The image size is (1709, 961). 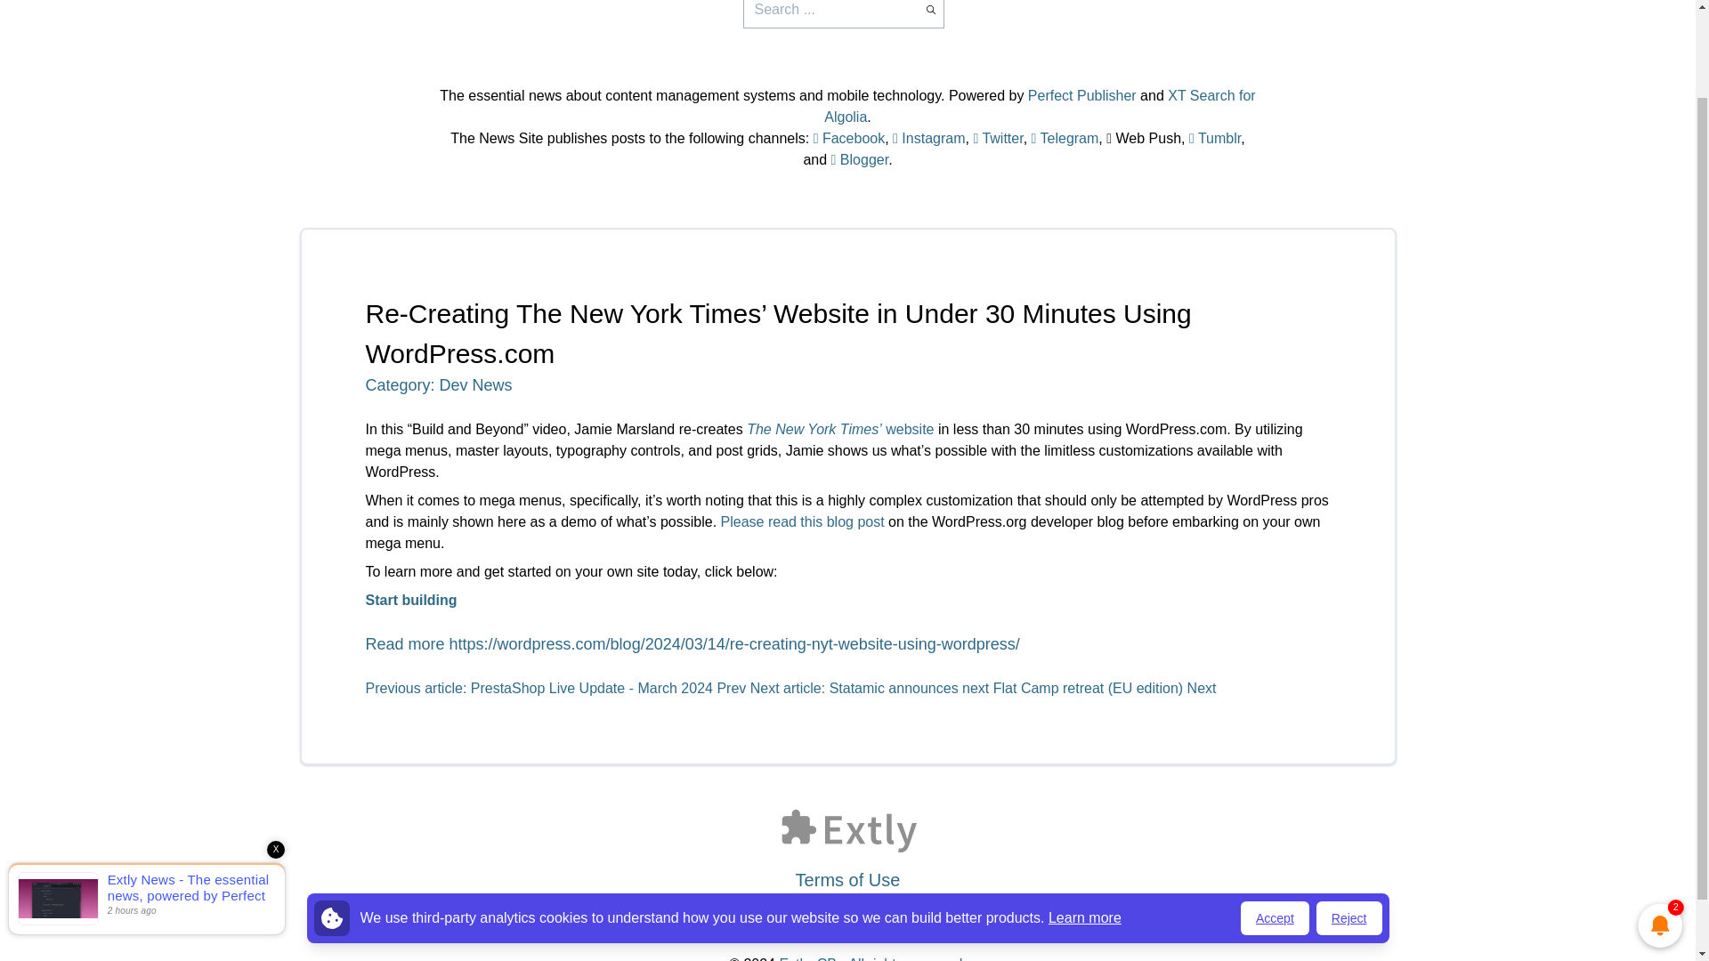 What do you see at coordinates (475, 384) in the screenshot?
I see `Dev News` at bounding box center [475, 384].